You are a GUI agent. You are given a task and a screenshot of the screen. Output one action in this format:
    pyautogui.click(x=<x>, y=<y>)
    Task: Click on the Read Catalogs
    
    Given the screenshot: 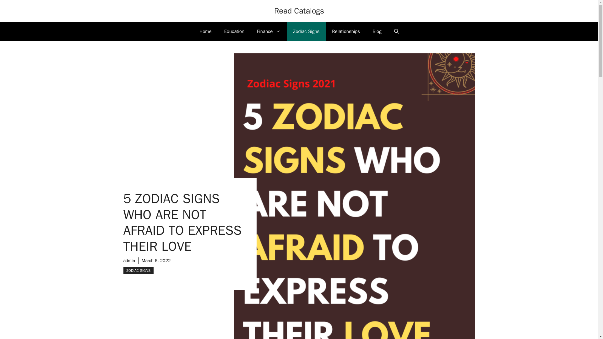 What is the action you would take?
    pyautogui.click(x=299, y=11)
    